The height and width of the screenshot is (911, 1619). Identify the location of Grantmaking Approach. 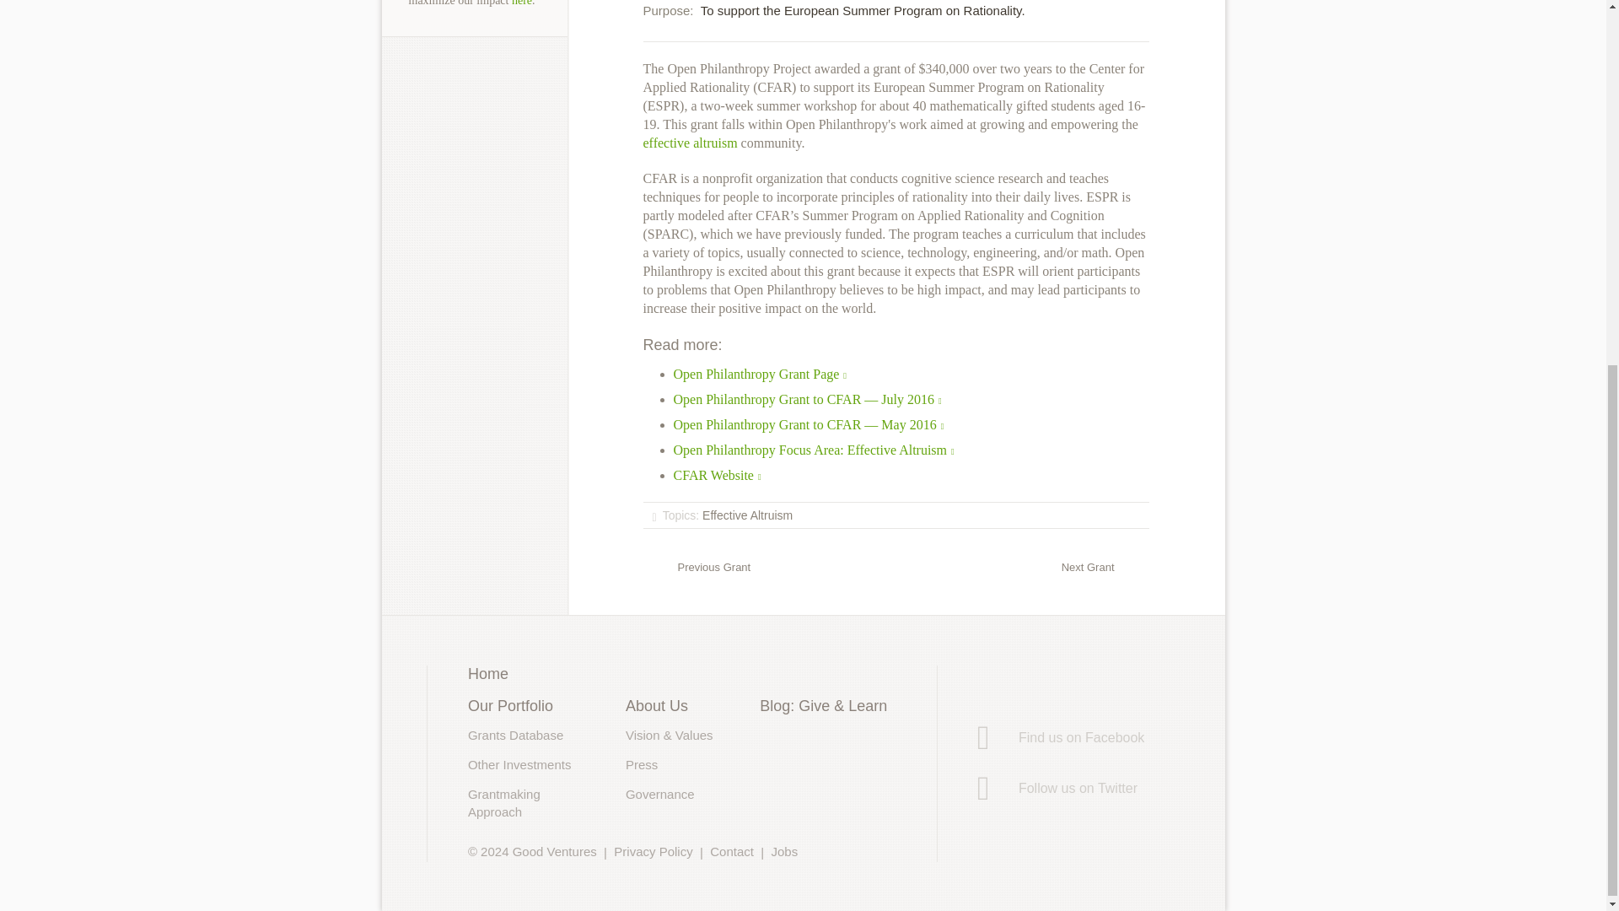
(504, 803).